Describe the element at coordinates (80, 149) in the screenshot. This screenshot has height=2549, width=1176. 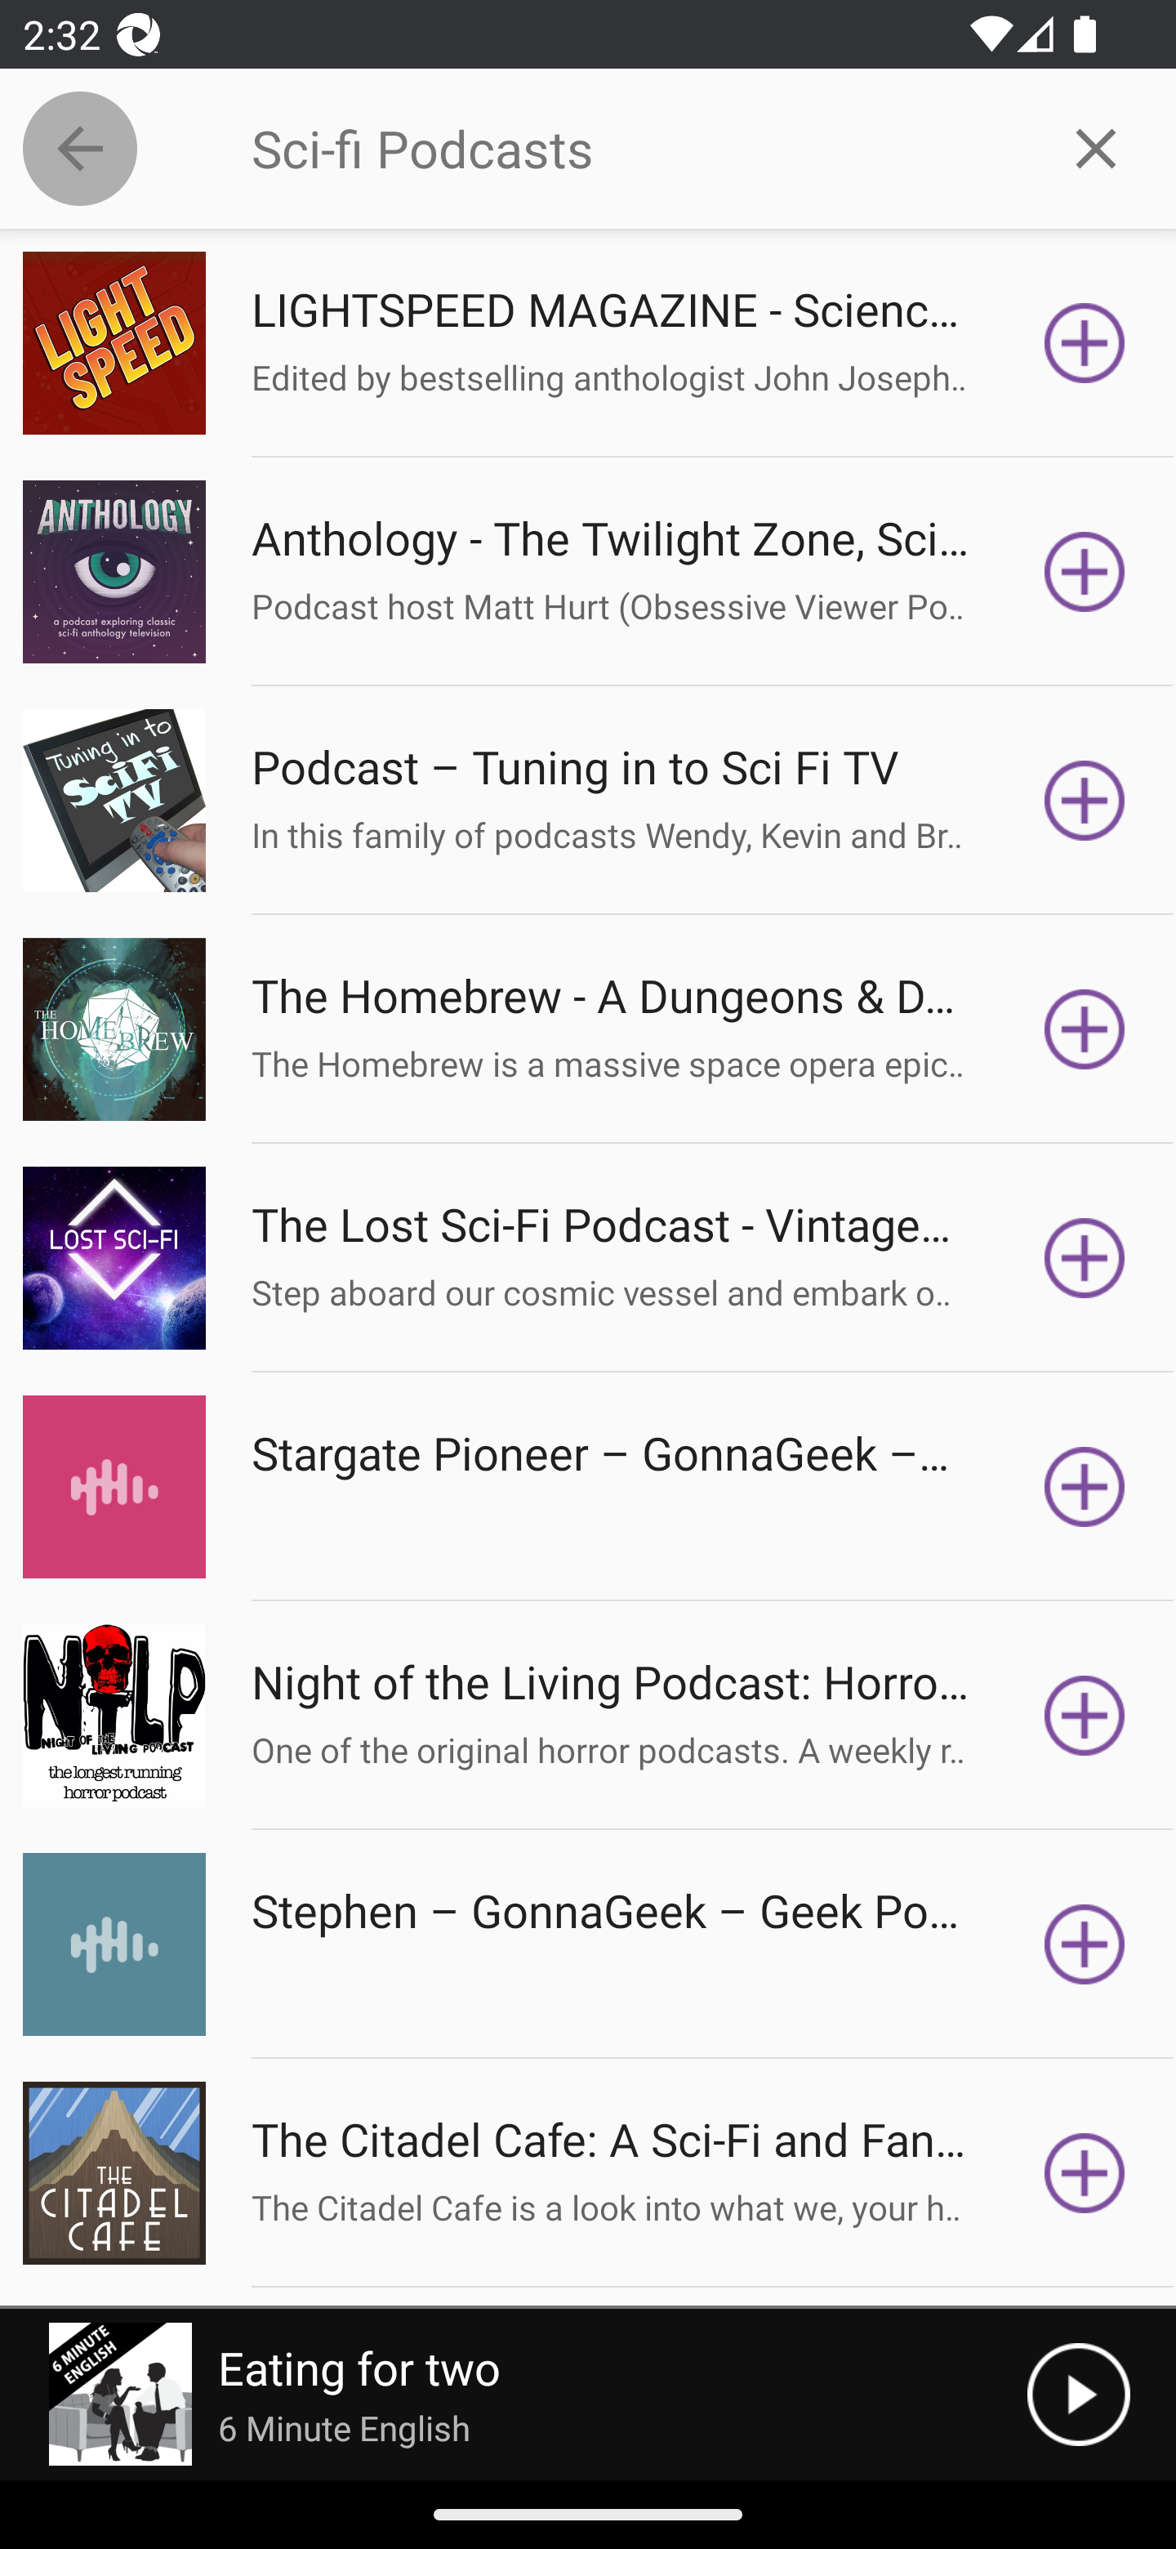
I see `Collapse` at that location.